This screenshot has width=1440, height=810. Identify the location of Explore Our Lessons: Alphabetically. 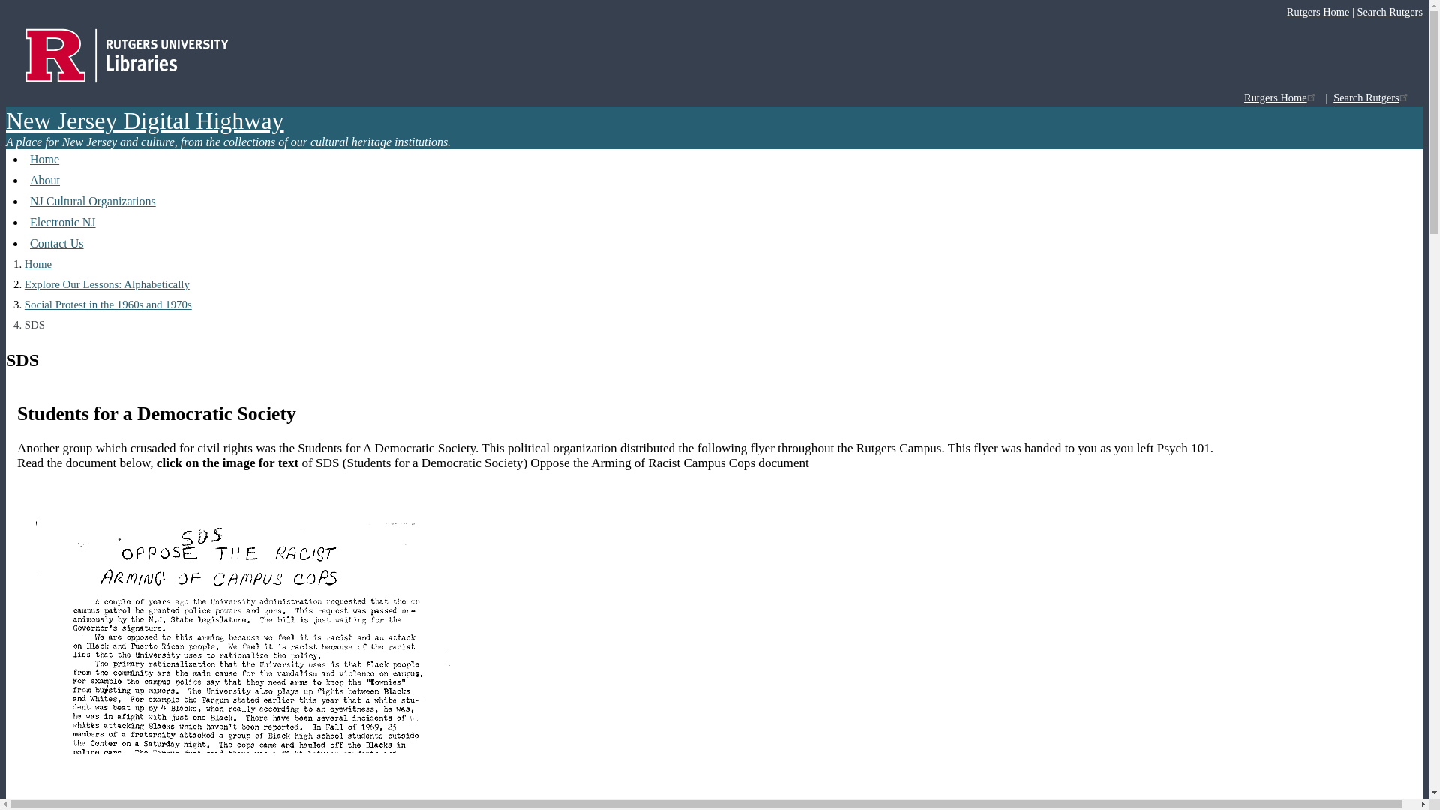
(106, 283).